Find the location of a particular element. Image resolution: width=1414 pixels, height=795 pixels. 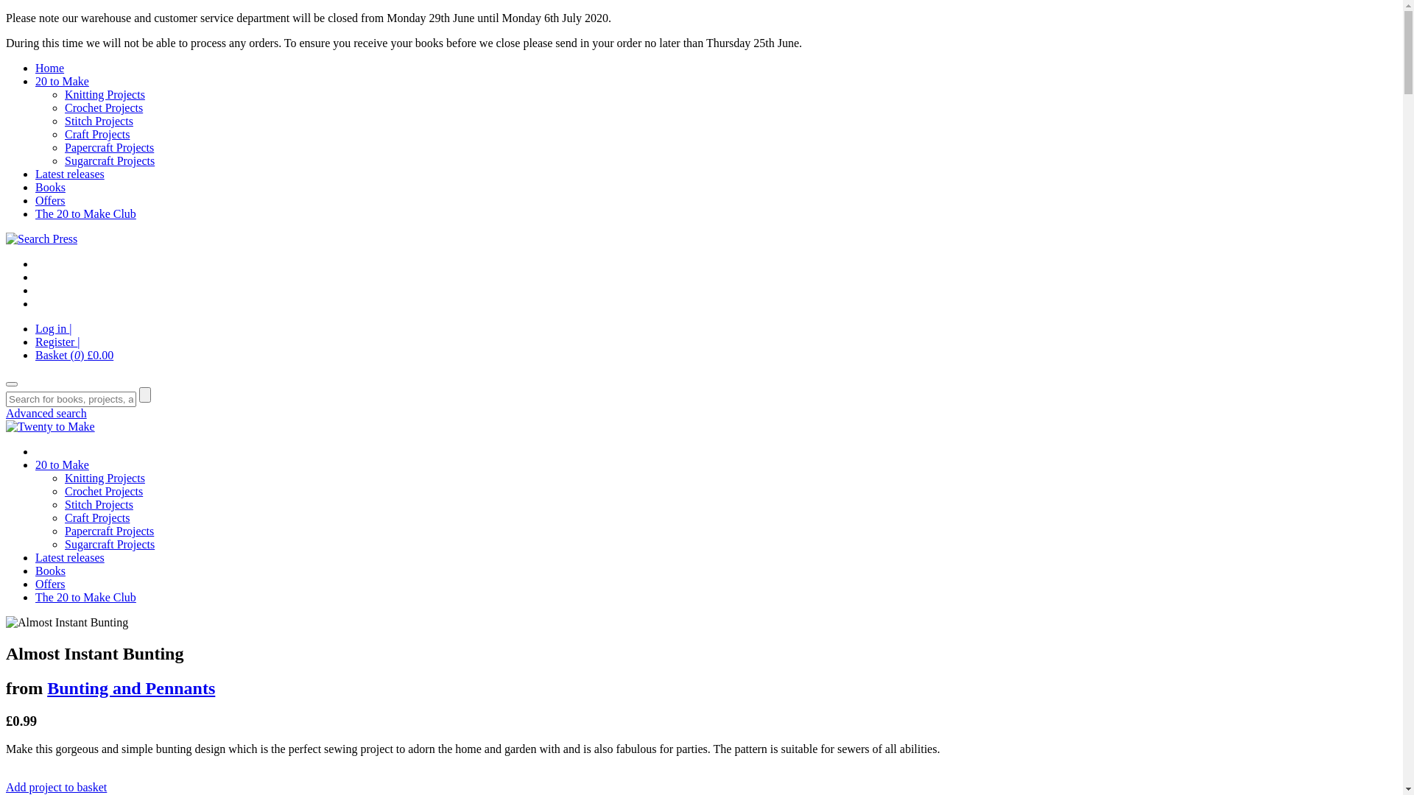

Papercraft Projects is located at coordinates (109, 531).